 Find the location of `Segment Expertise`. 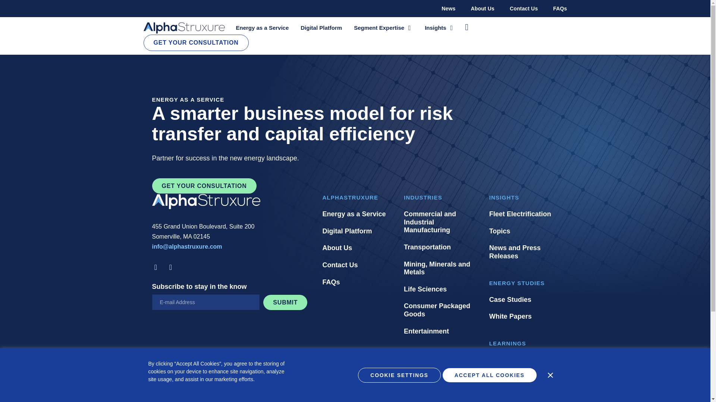

Segment Expertise is located at coordinates (379, 28).